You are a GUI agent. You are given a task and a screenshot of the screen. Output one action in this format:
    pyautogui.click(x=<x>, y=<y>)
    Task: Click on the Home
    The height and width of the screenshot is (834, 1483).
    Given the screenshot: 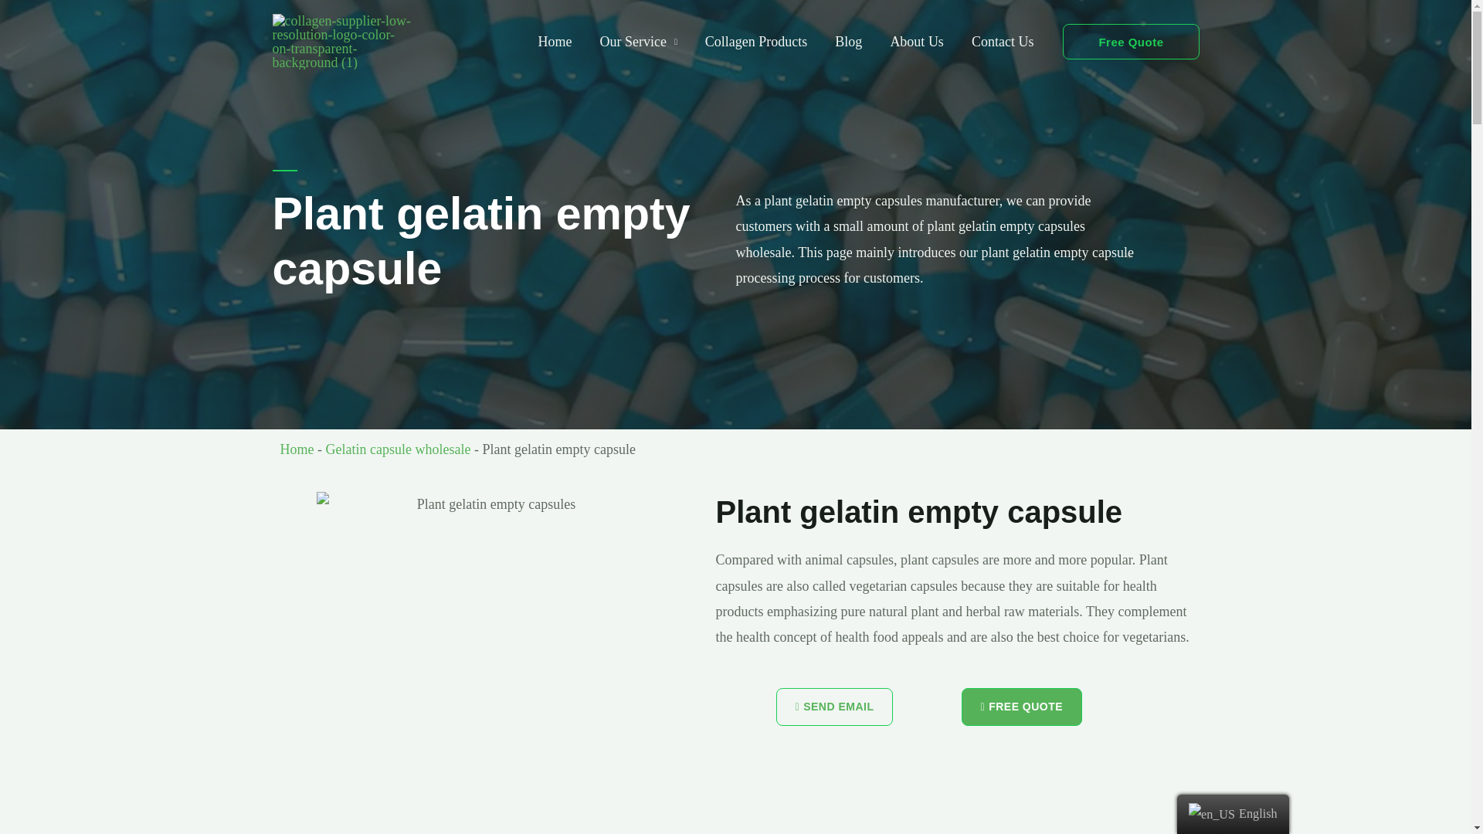 What is the action you would take?
    pyautogui.click(x=297, y=449)
    